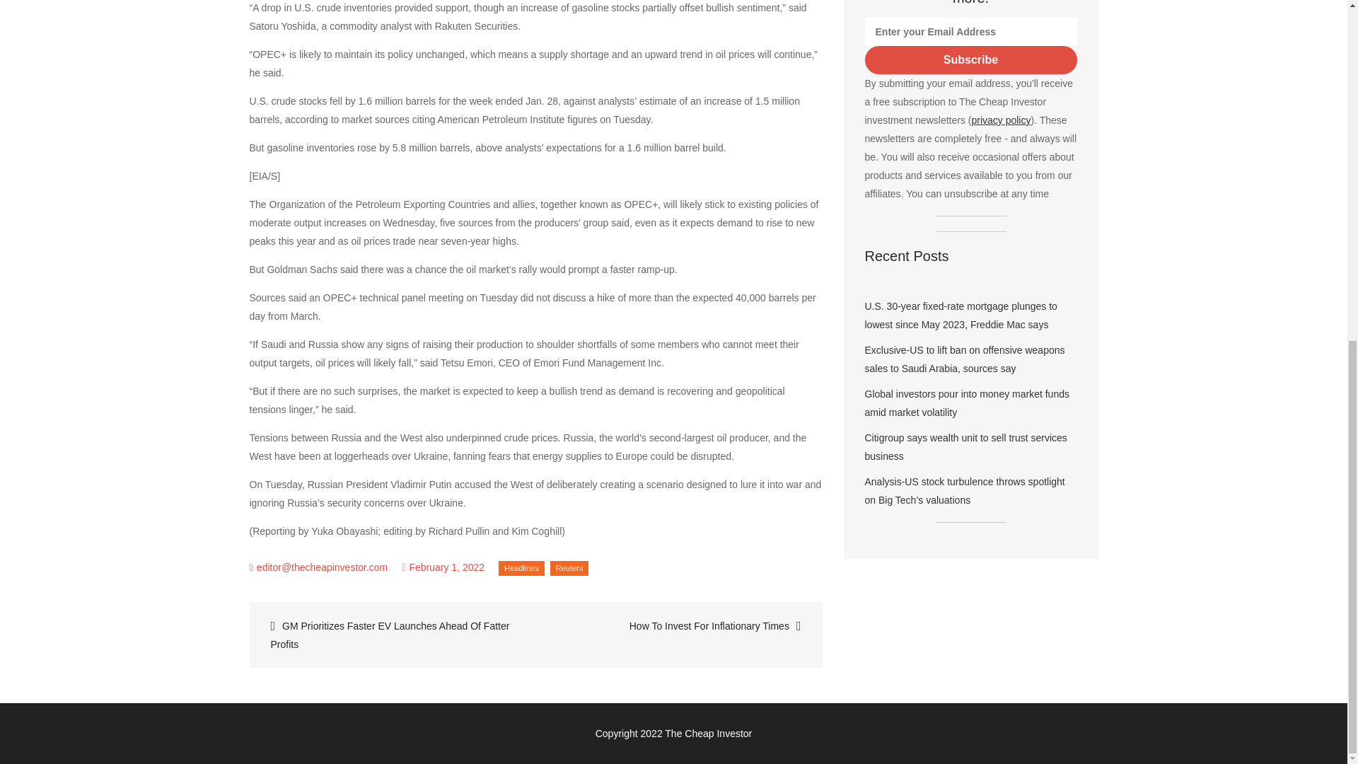 This screenshot has width=1358, height=764. Describe the element at coordinates (965, 447) in the screenshot. I see `Citigroup says wealth unit to sell trust services business` at that location.